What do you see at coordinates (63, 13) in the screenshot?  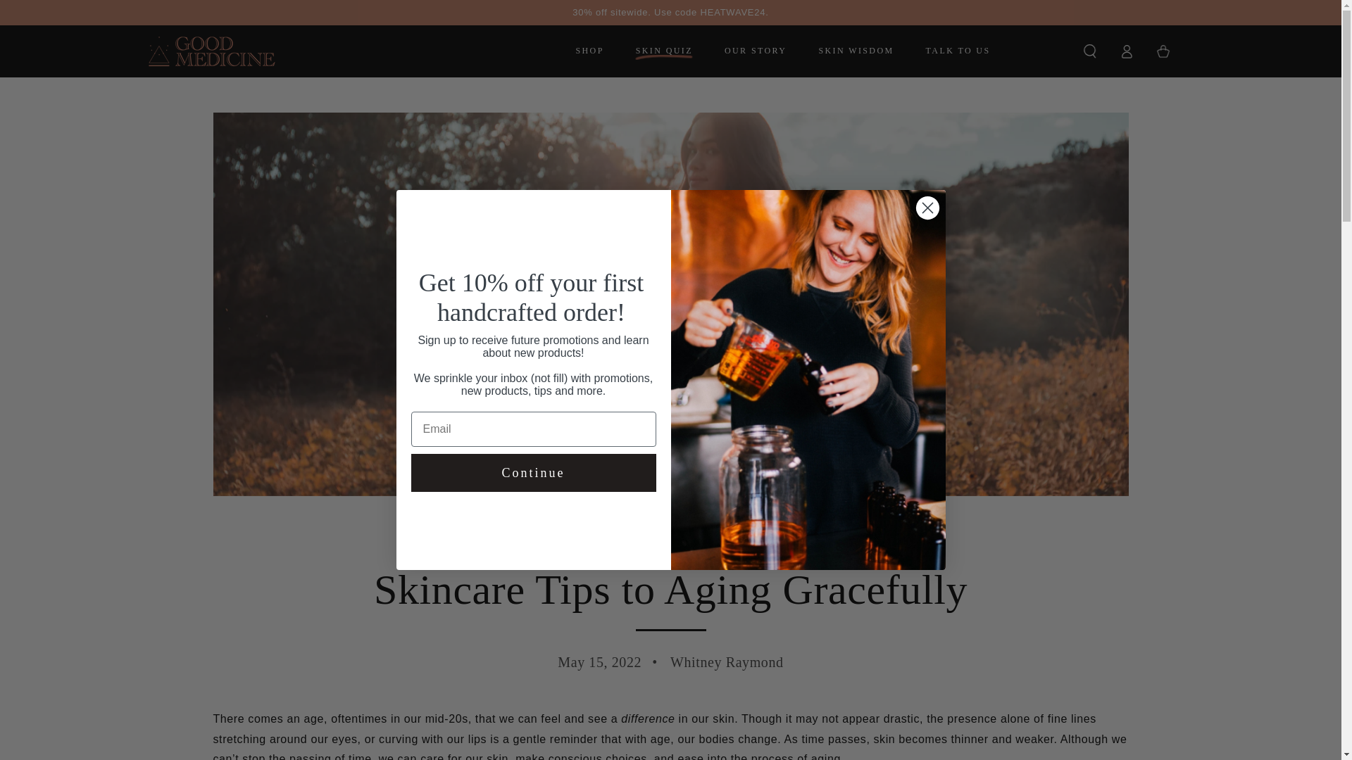 I see `SKIP TO CONTENT` at bounding box center [63, 13].